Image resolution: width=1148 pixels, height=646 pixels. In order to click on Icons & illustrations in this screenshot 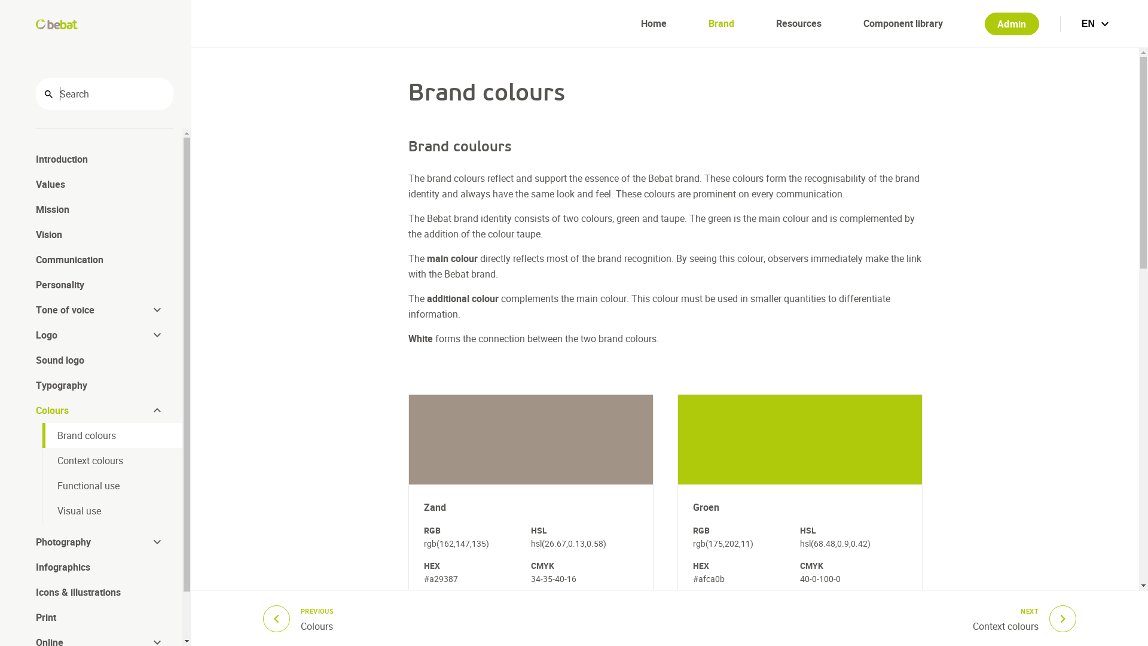, I will do `click(100, 592)`.